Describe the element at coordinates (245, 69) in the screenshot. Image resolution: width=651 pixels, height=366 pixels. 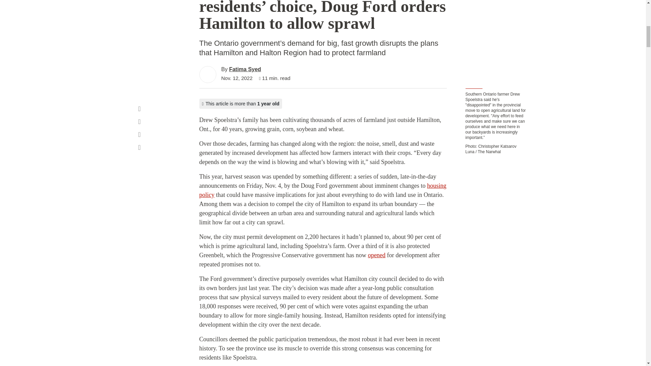
I see `Fatima Syed` at that location.